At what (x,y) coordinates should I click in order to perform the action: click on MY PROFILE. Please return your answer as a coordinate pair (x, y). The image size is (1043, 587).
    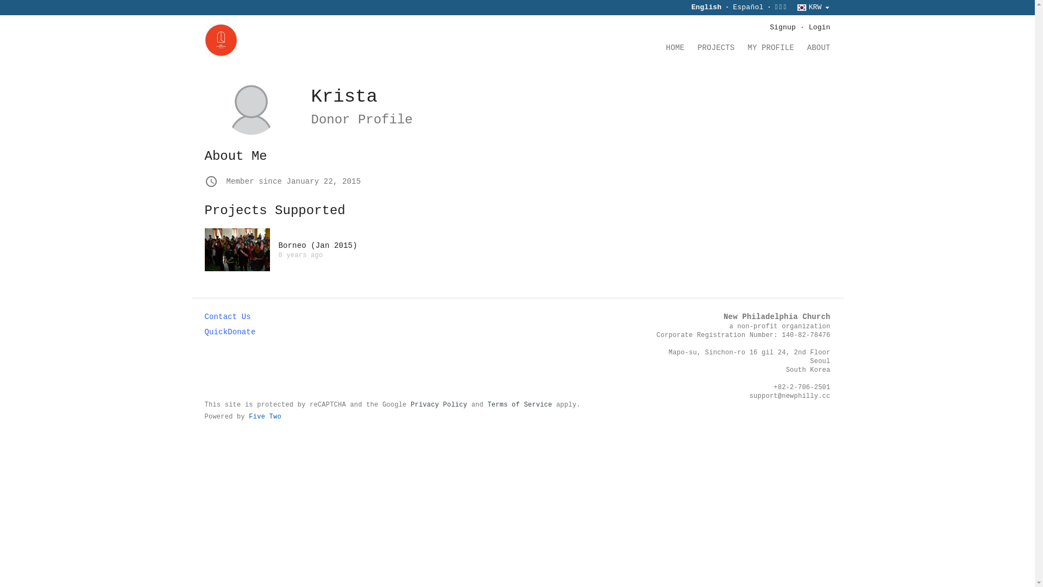
    Looking at the image, I should click on (770, 51).